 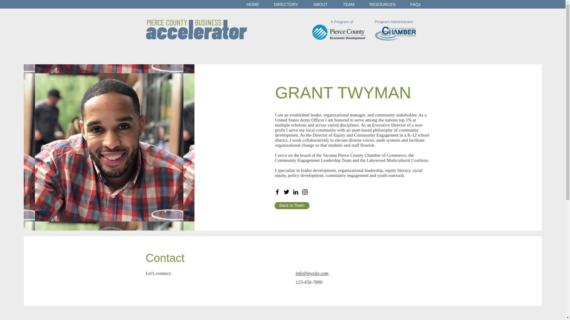 What do you see at coordinates (382, 4) in the screenshot?
I see `RESOURCES` at bounding box center [382, 4].